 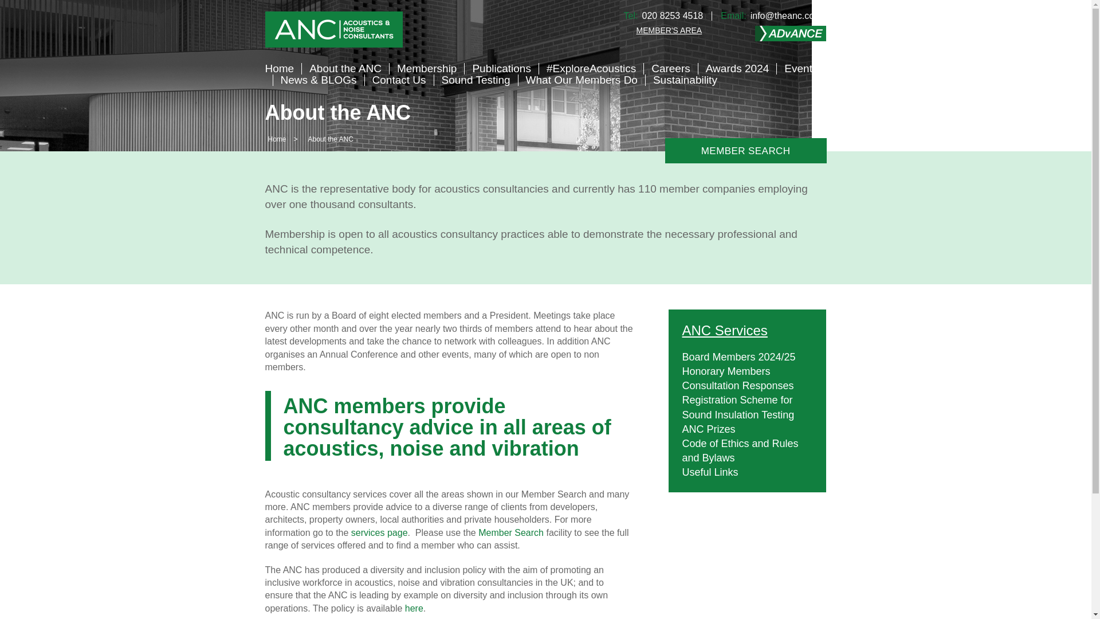 What do you see at coordinates (501, 68) in the screenshot?
I see `Publications` at bounding box center [501, 68].